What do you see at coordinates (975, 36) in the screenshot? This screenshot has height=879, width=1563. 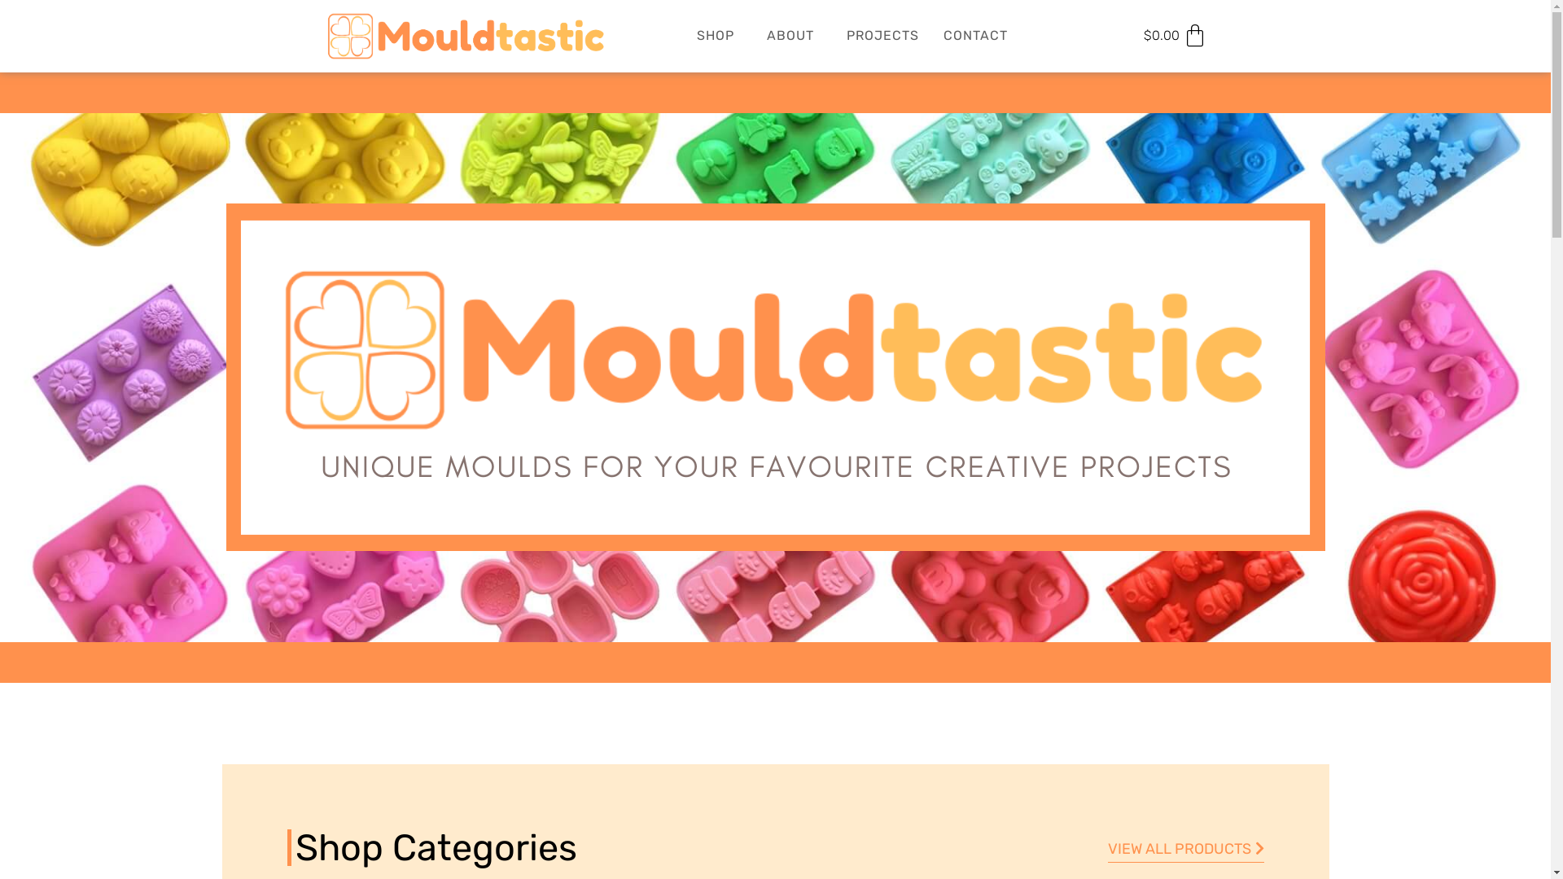 I see `CONTACT` at bounding box center [975, 36].